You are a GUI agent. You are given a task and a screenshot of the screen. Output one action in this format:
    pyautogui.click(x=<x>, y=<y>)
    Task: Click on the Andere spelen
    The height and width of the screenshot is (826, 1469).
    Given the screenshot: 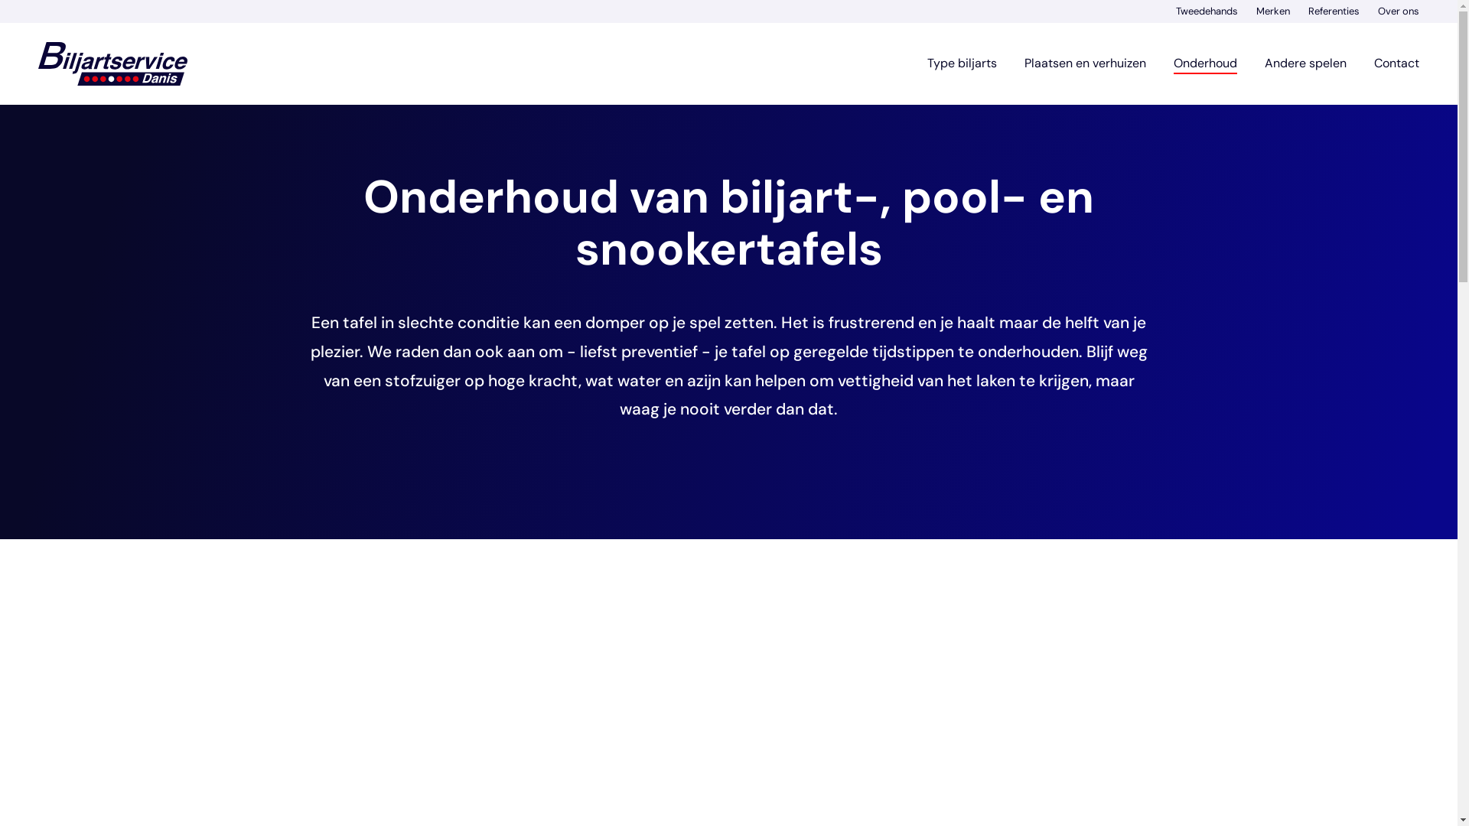 What is the action you would take?
    pyautogui.click(x=1305, y=63)
    